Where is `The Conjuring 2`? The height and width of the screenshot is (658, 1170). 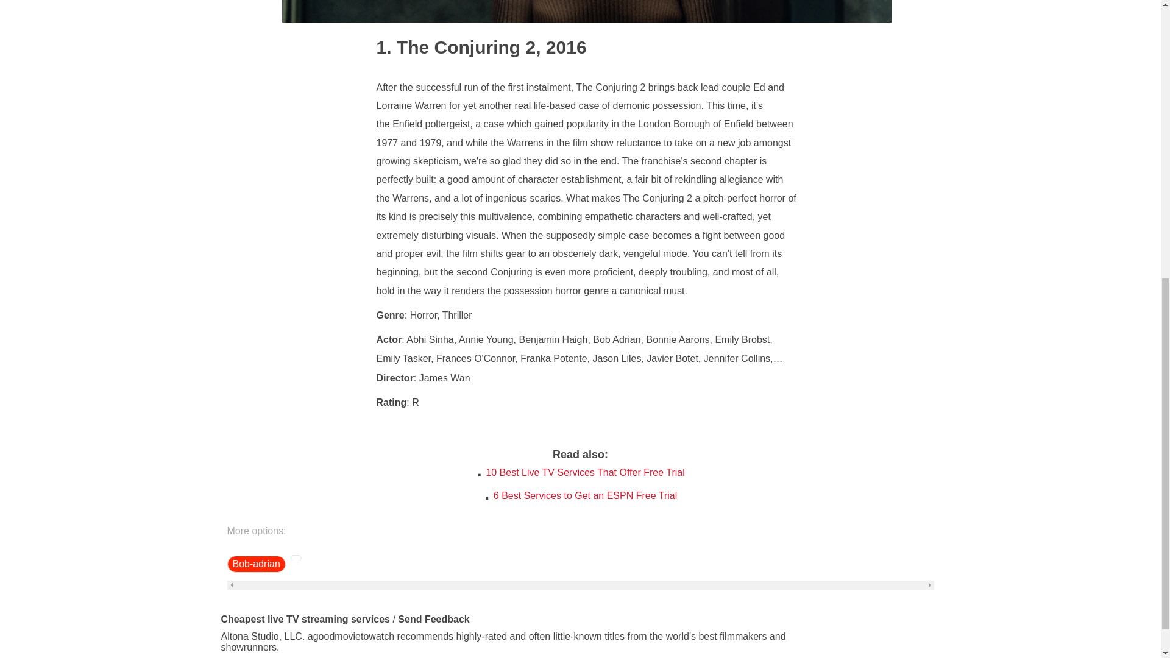
The Conjuring 2 is located at coordinates (456, 46).